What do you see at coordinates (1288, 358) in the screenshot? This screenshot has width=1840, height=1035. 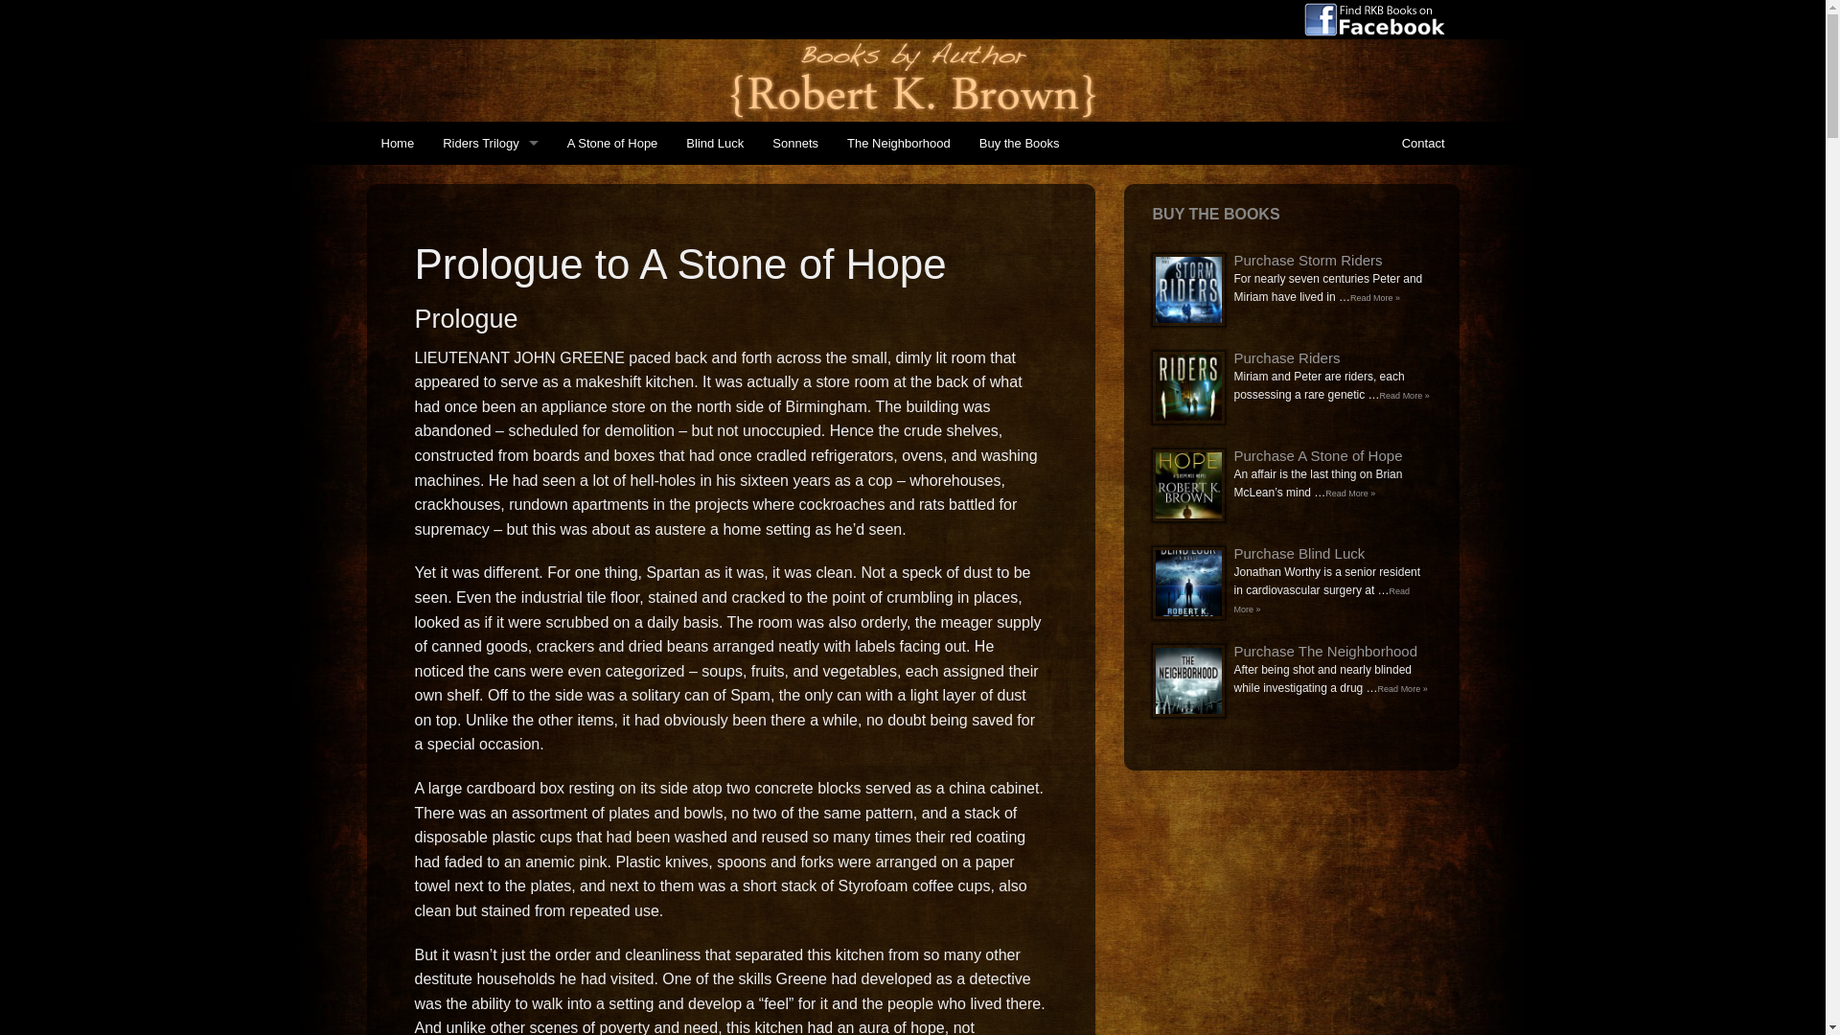 I see `Purchase Riders` at bounding box center [1288, 358].